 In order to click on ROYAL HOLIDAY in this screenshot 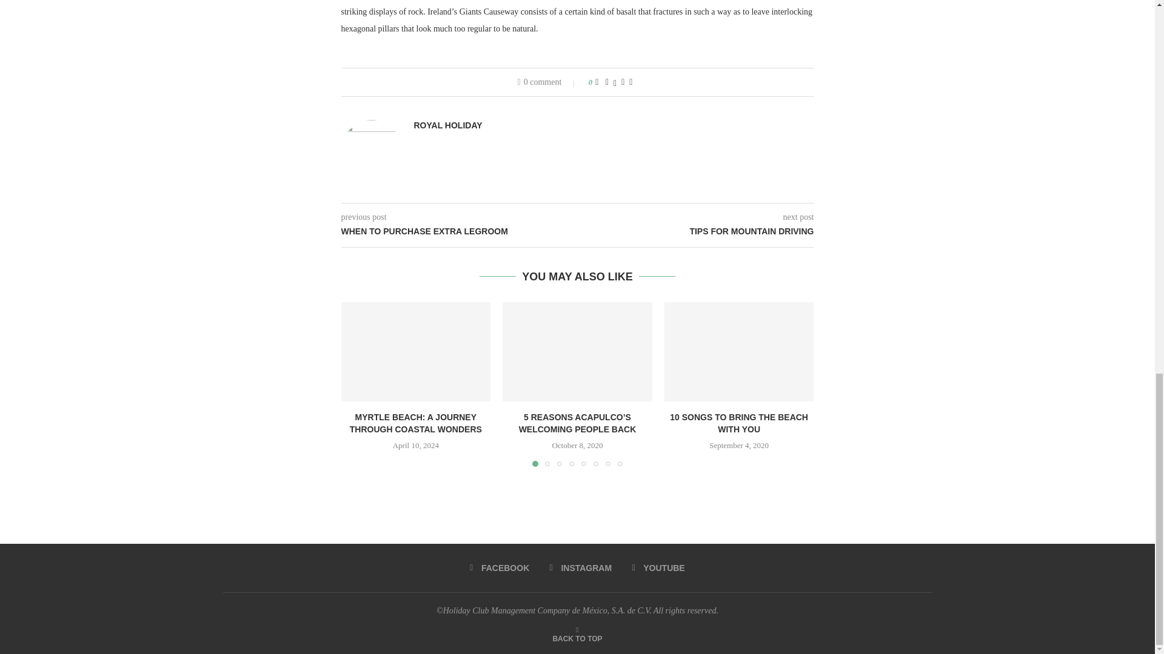, I will do `click(447, 125)`.